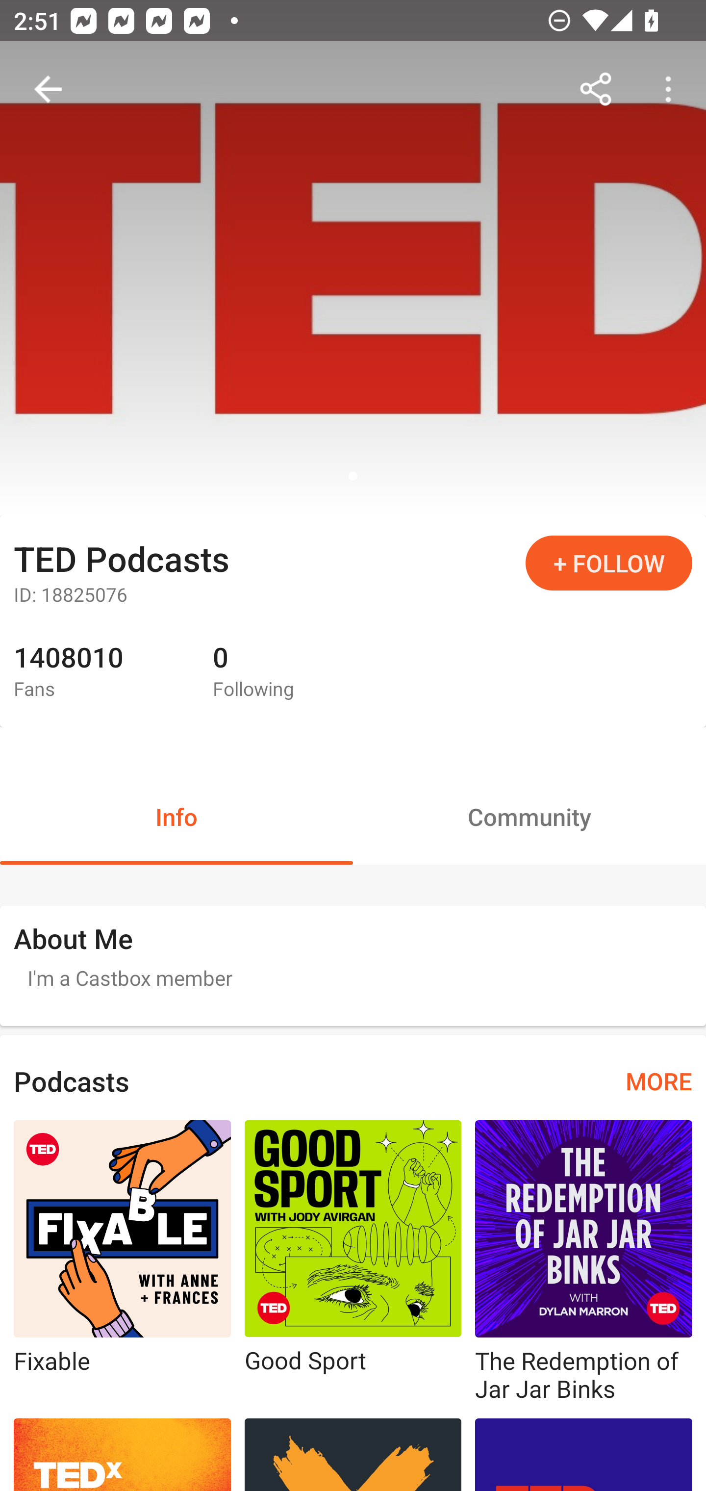 This screenshot has width=706, height=1491. What do you see at coordinates (596, 89) in the screenshot?
I see `Share` at bounding box center [596, 89].